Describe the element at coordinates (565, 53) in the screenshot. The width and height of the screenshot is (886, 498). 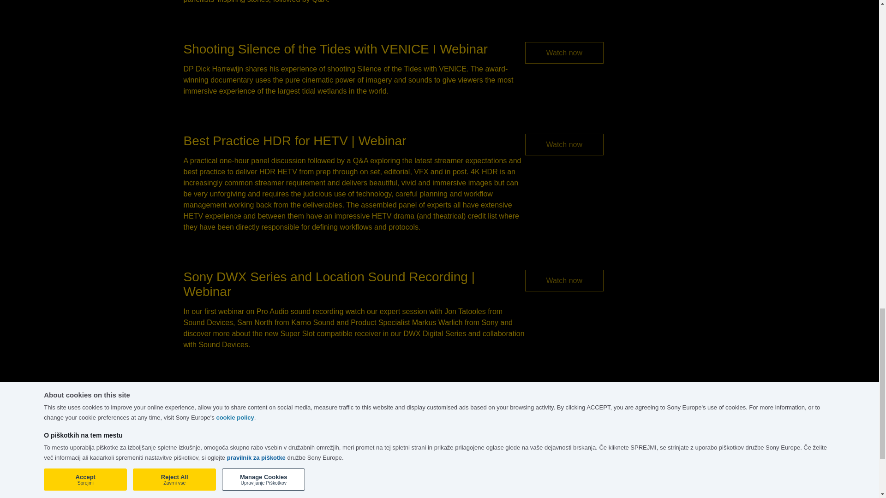
I see `Watch now` at that location.